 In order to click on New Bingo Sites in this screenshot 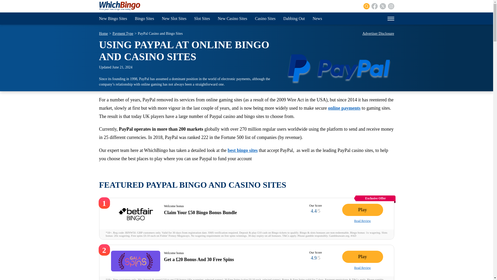, I will do `click(113, 18)`.